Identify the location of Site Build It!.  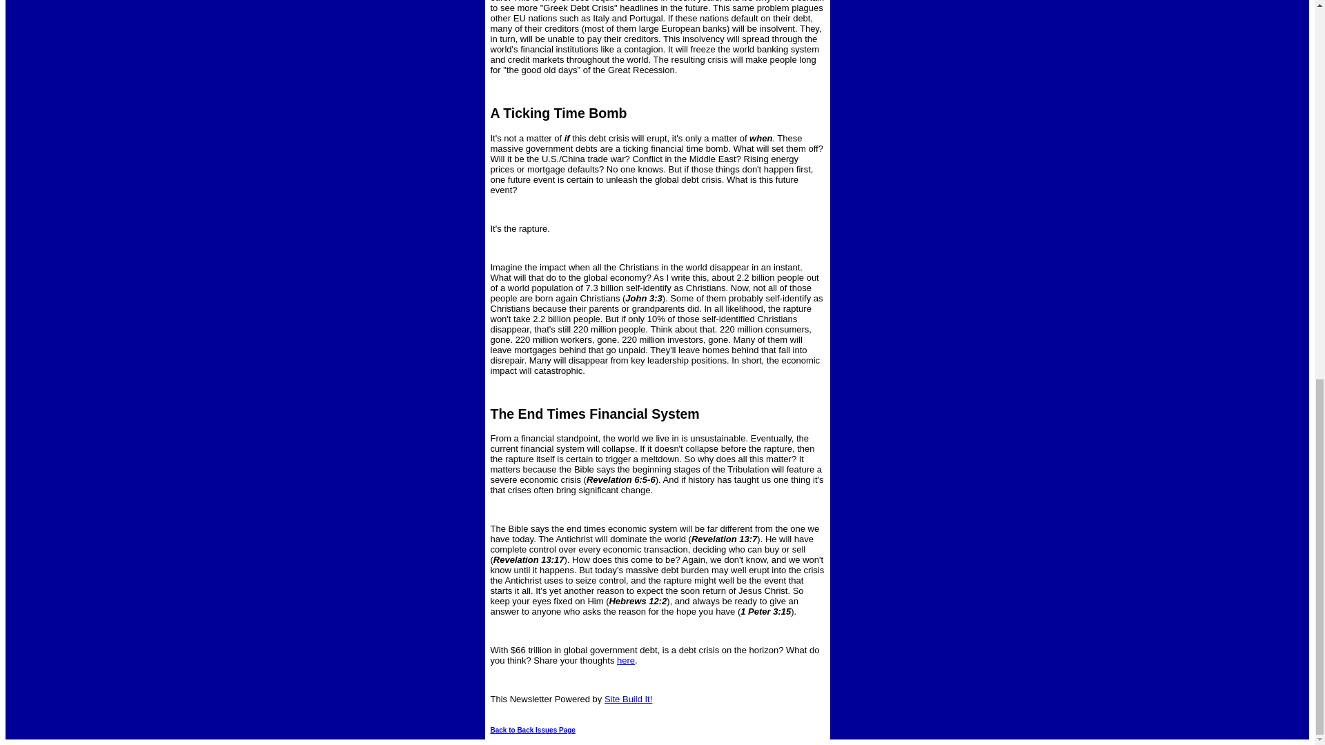
(628, 698).